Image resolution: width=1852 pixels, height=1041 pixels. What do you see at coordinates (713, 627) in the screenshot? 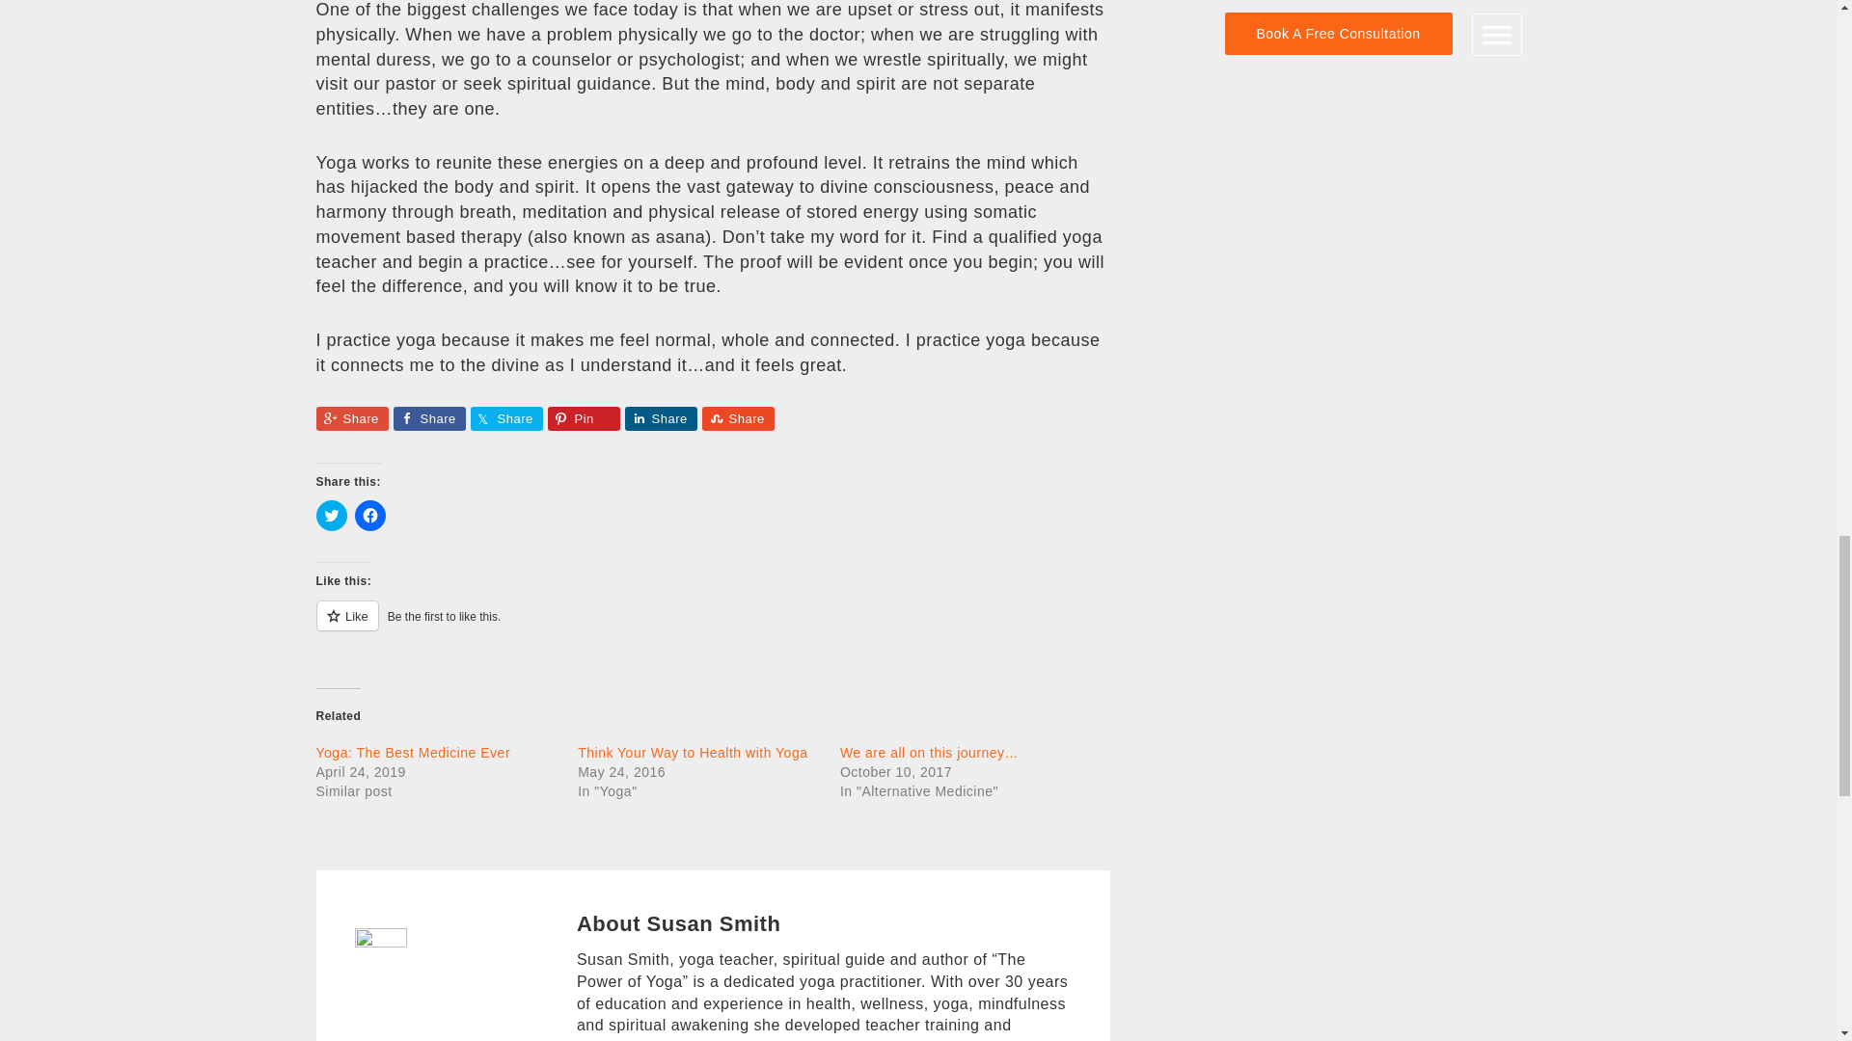
I see `Like or Reblog` at bounding box center [713, 627].